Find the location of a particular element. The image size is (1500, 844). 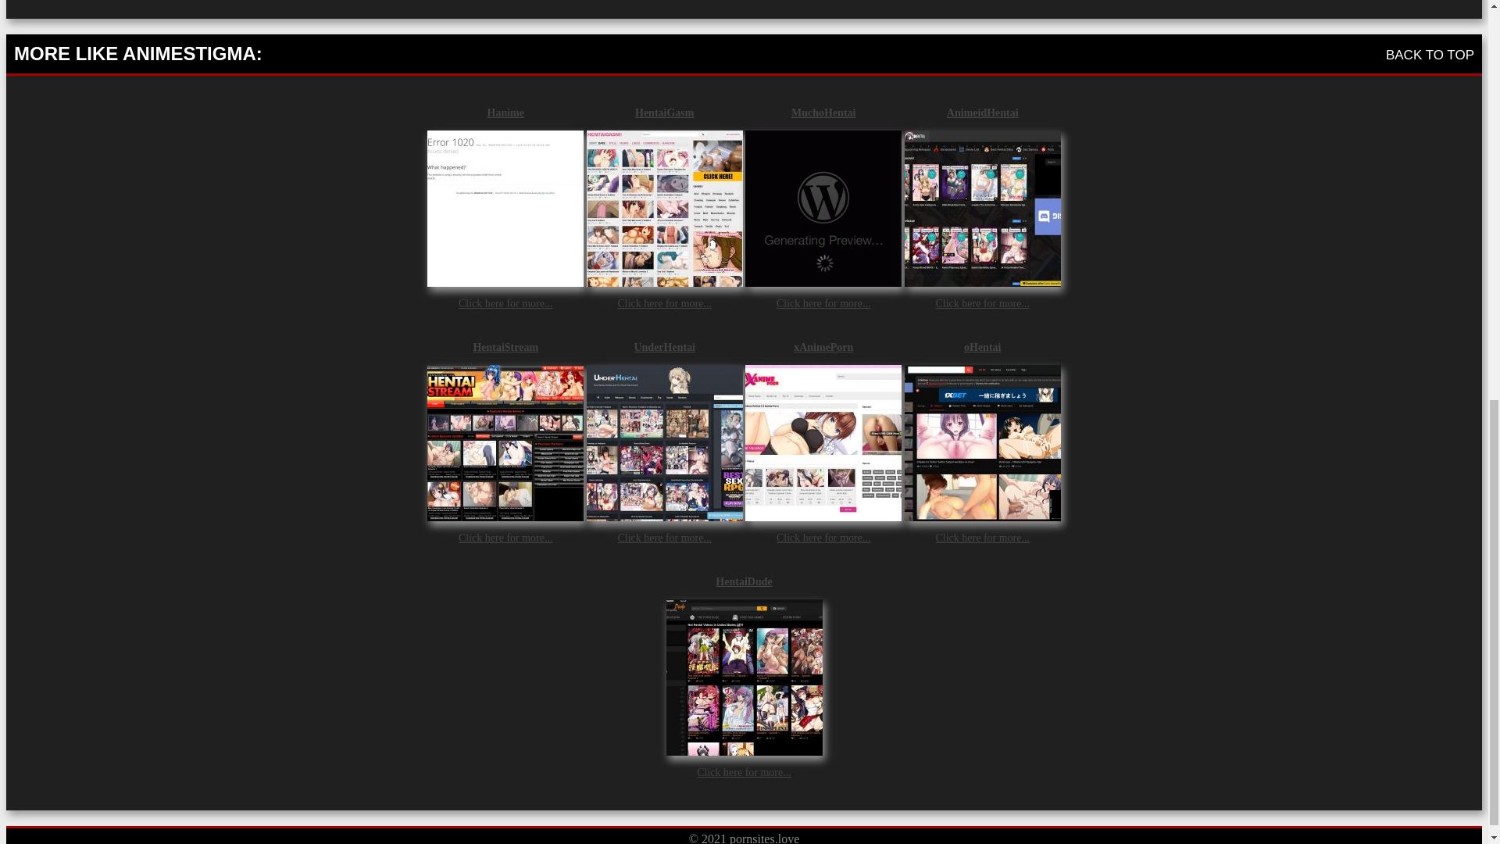

Click here for more... is located at coordinates (506, 303).